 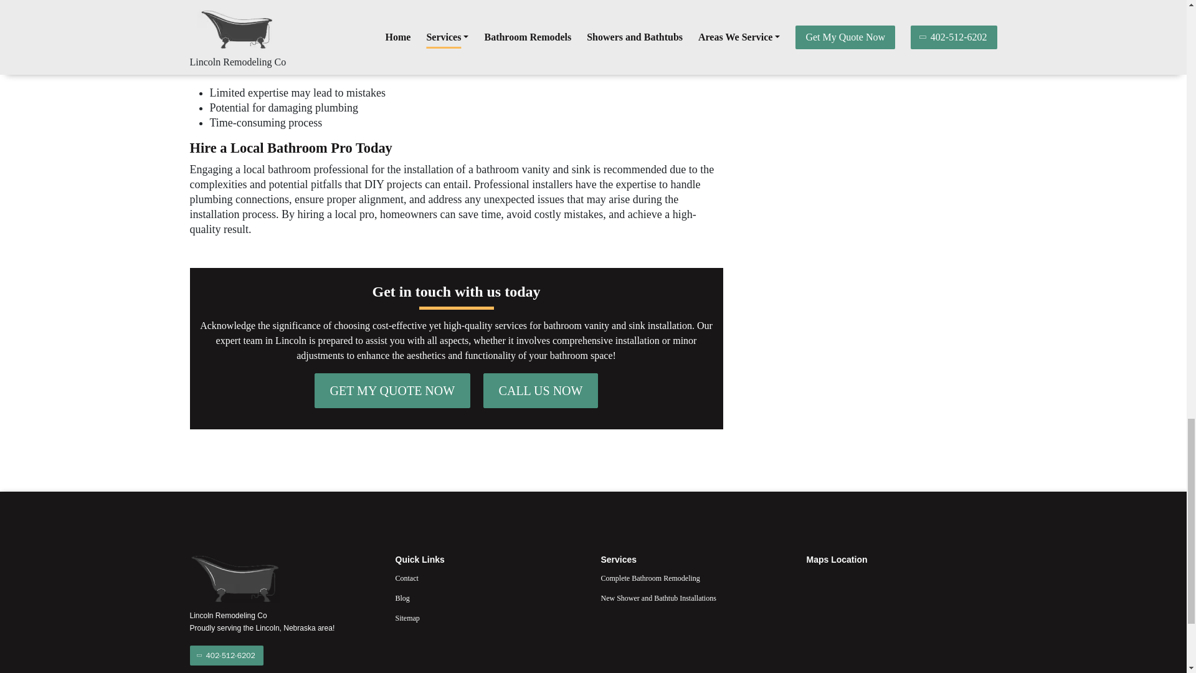 I want to click on Blog, so click(x=490, y=598).